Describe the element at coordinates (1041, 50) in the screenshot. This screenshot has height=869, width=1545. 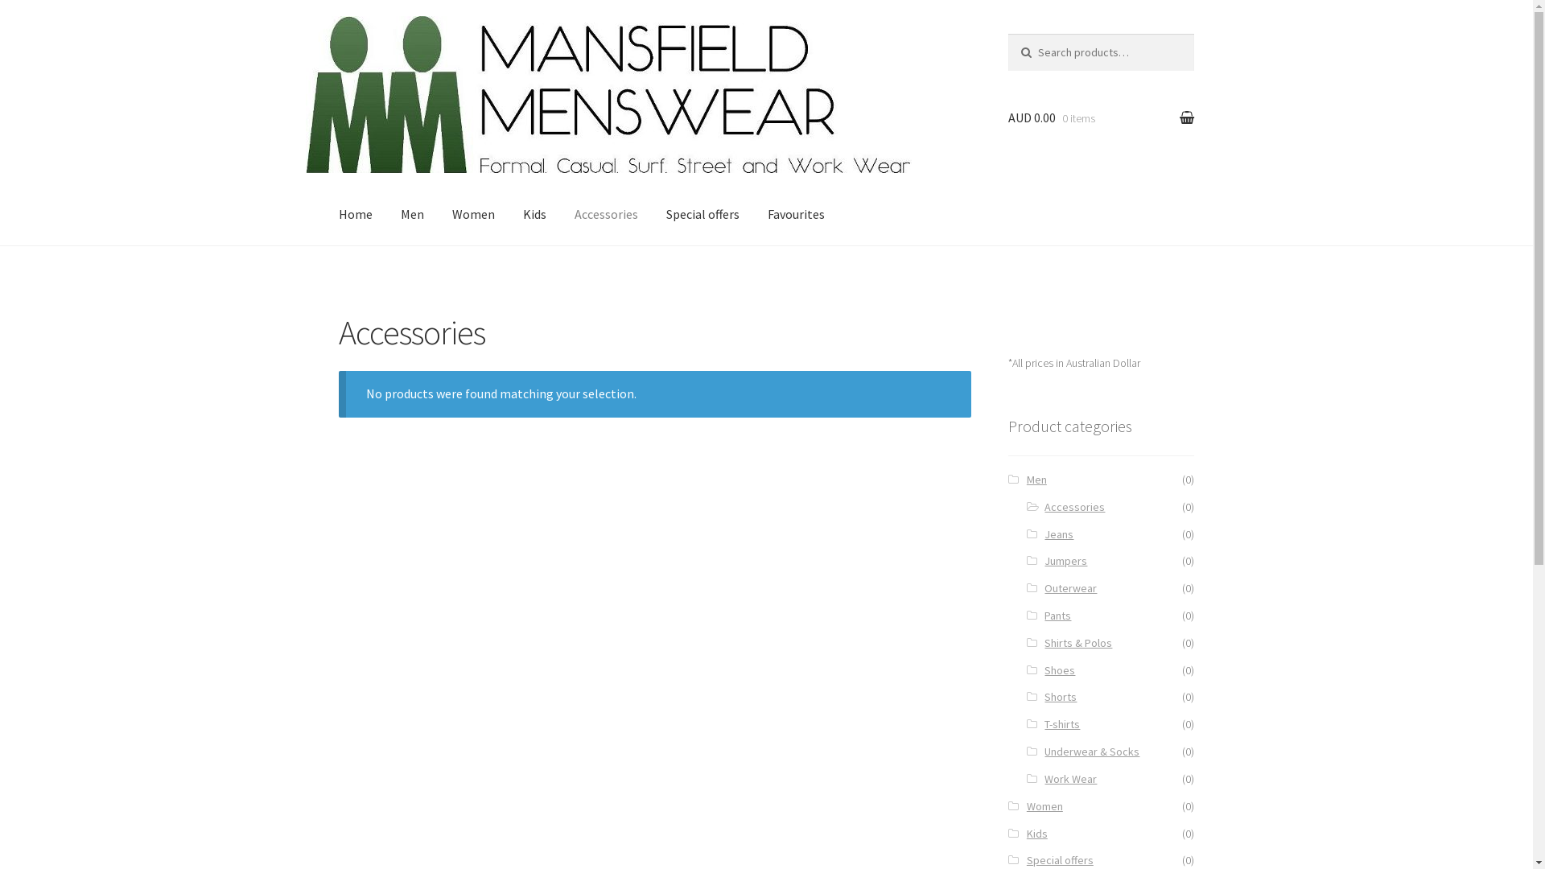
I see `Search` at that location.